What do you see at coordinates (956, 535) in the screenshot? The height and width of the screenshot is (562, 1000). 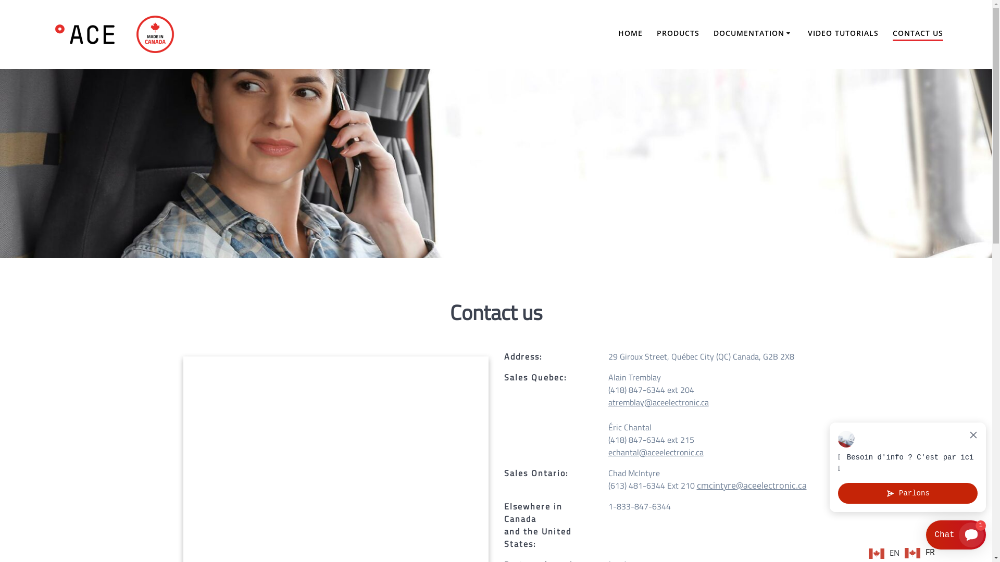 I see `Smartsupp widget button` at bounding box center [956, 535].